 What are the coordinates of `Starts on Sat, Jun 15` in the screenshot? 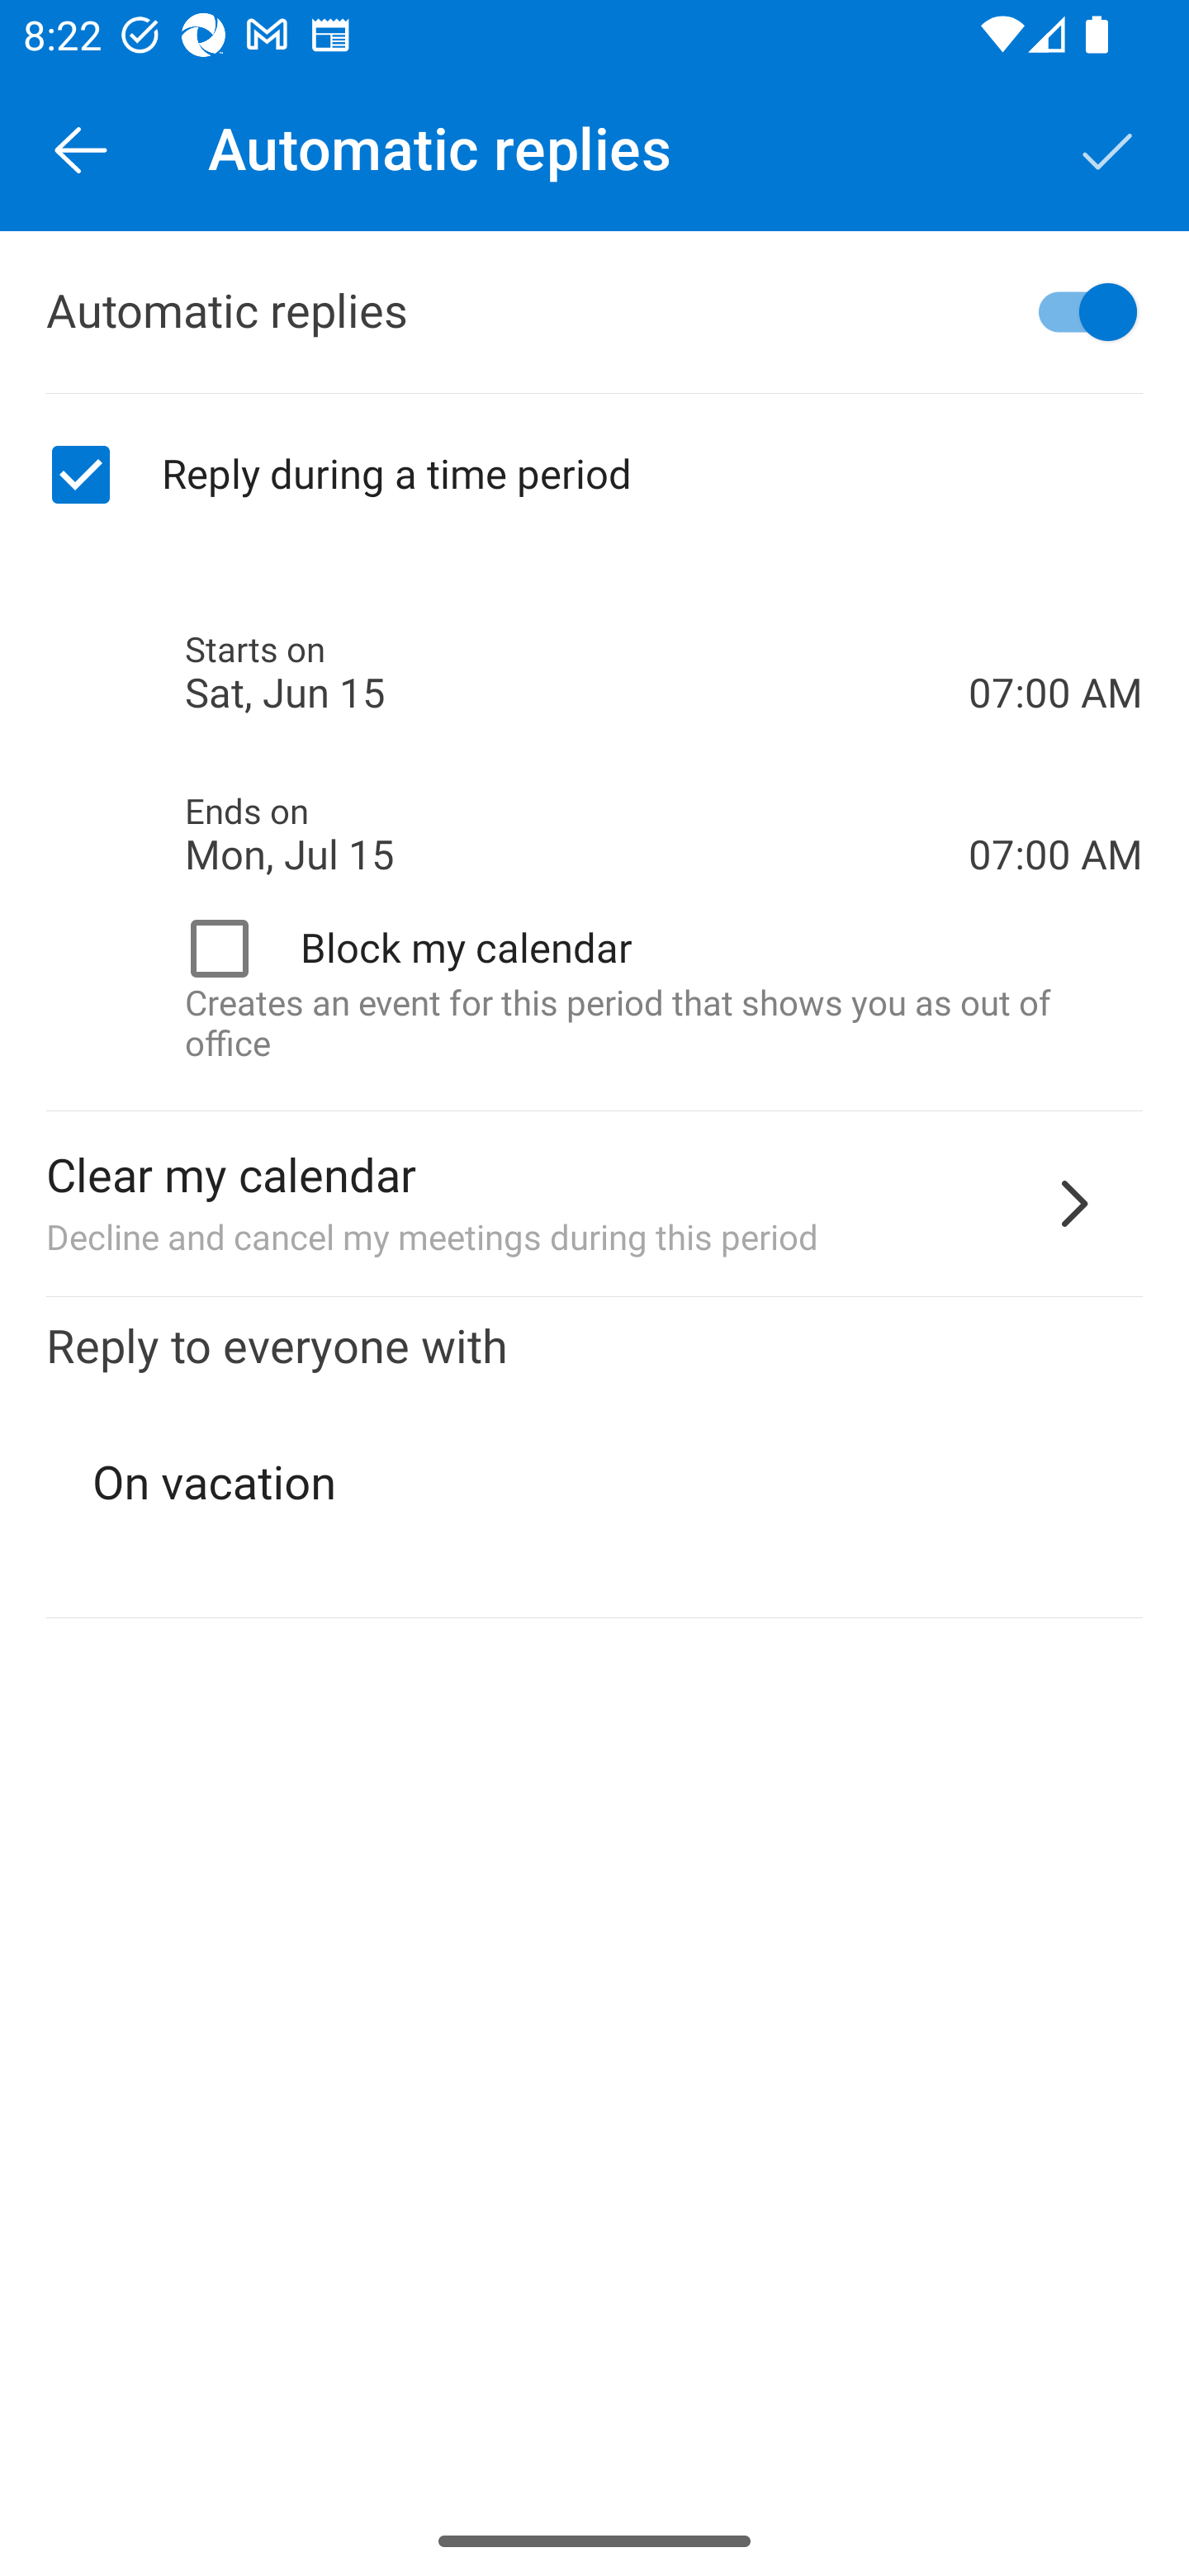 It's located at (576, 674).